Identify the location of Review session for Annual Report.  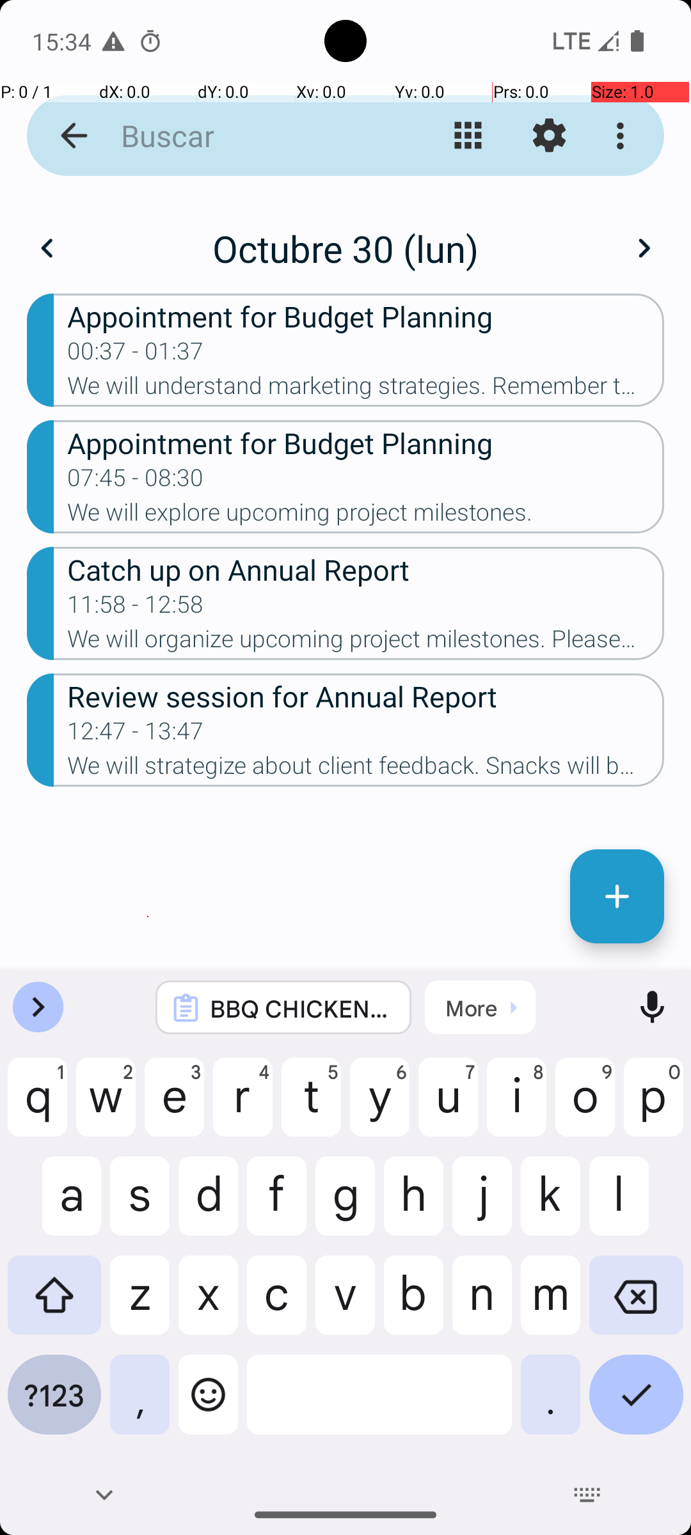
(366, 696).